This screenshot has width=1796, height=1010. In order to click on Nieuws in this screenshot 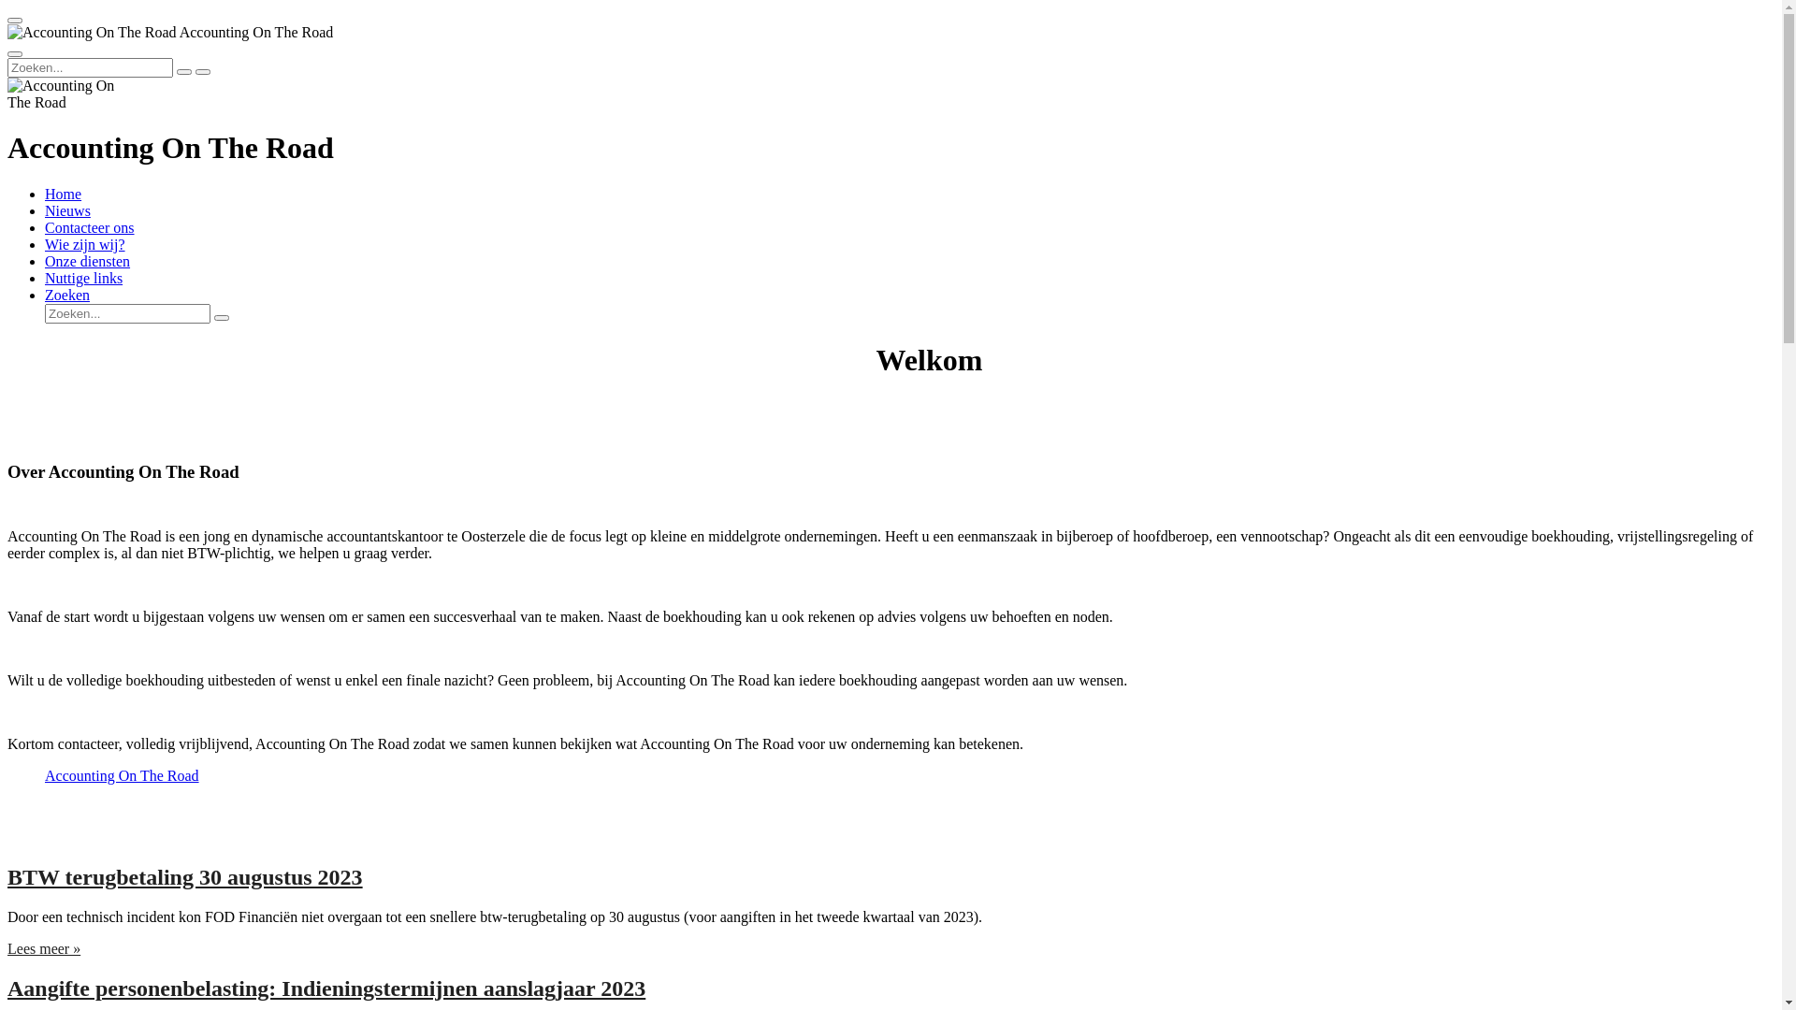, I will do `click(67, 211)`.